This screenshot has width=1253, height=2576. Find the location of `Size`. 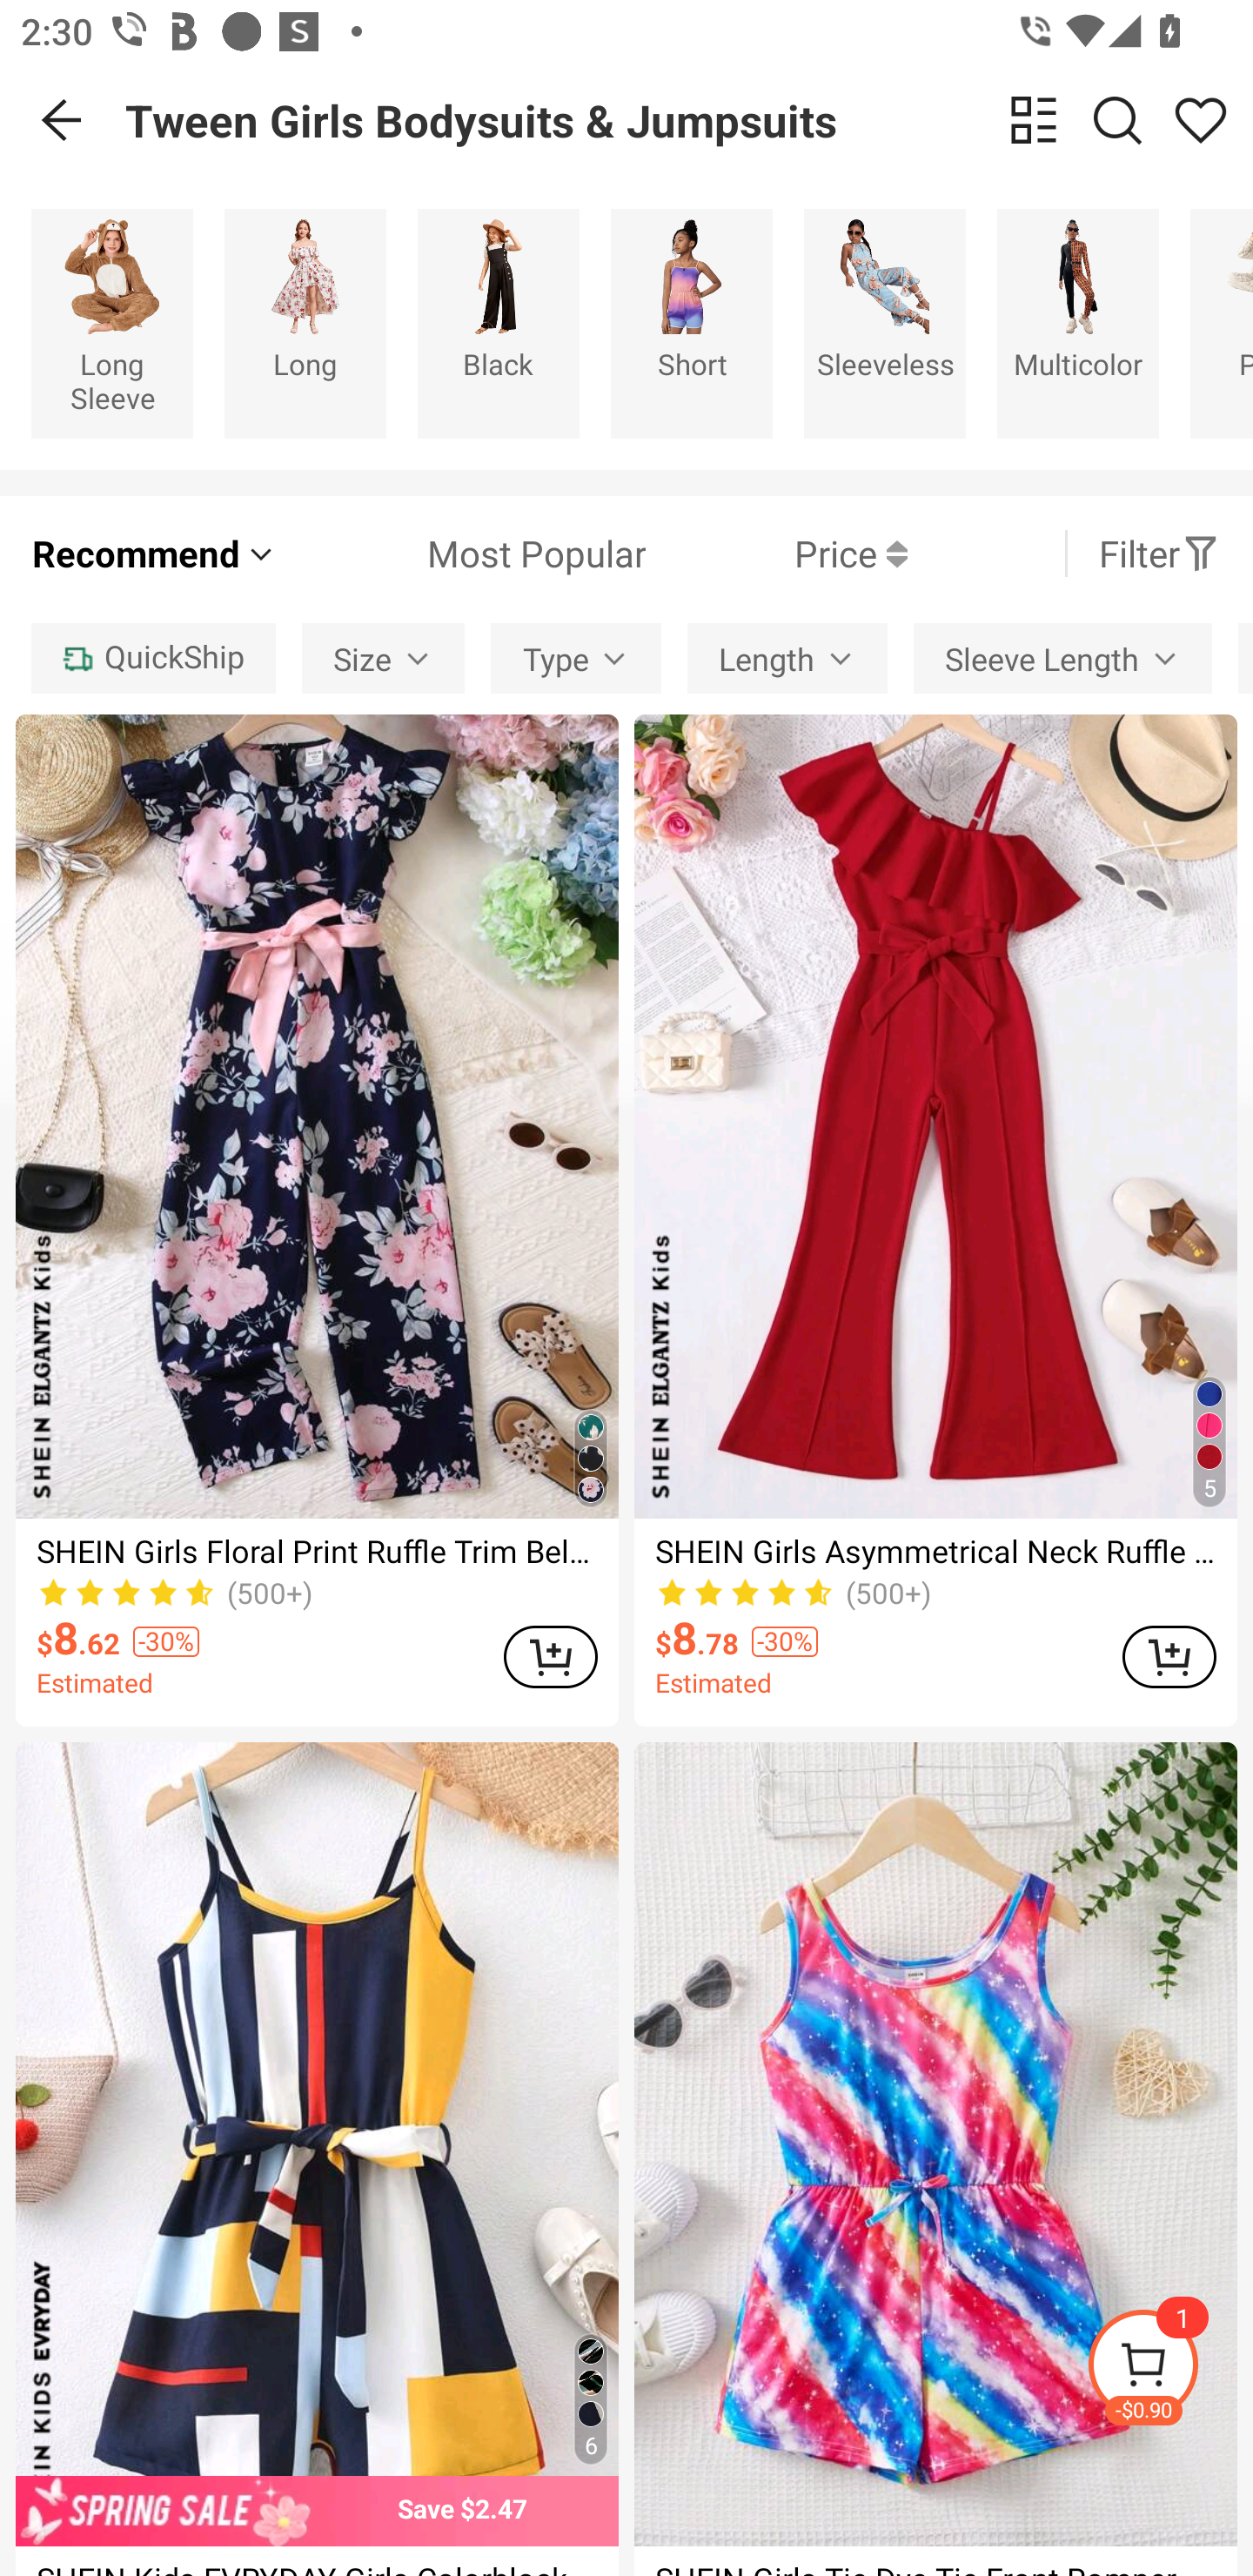

Size is located at coordinates (383, 658).